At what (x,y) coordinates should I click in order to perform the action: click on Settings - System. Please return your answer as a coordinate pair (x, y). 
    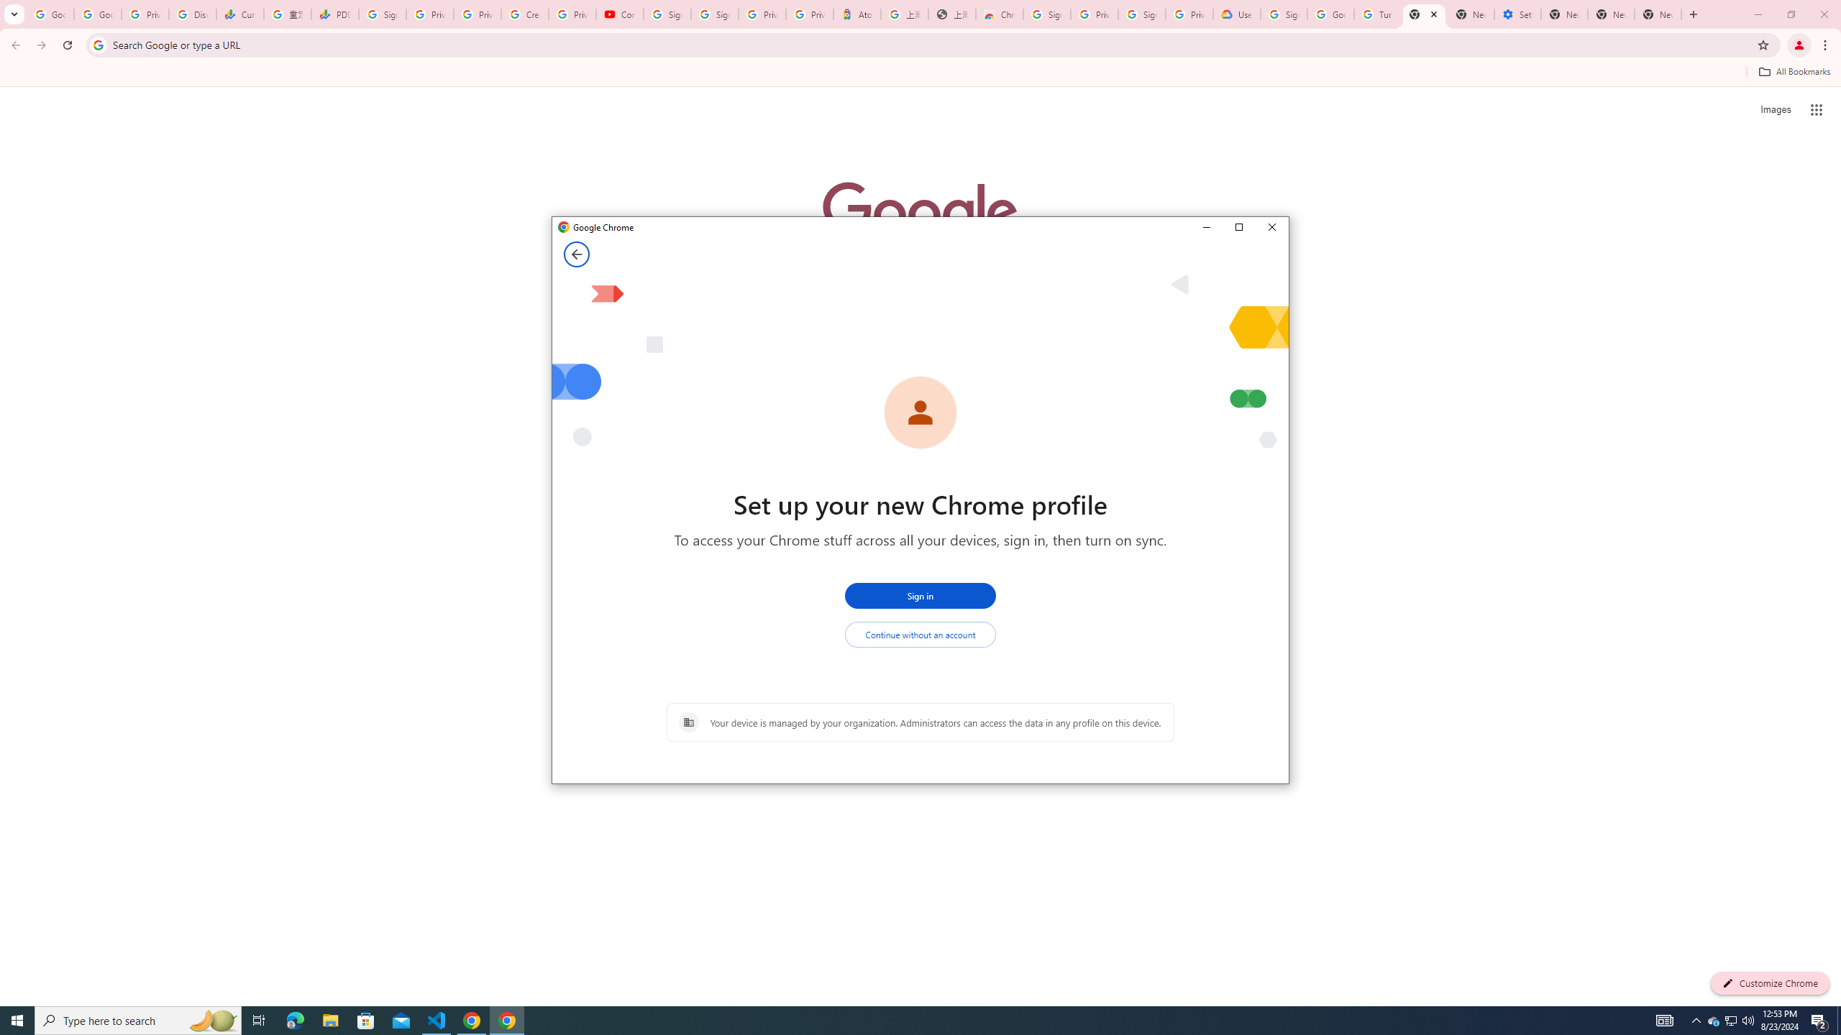
    Looking at the image, I should click on (1517, 14).